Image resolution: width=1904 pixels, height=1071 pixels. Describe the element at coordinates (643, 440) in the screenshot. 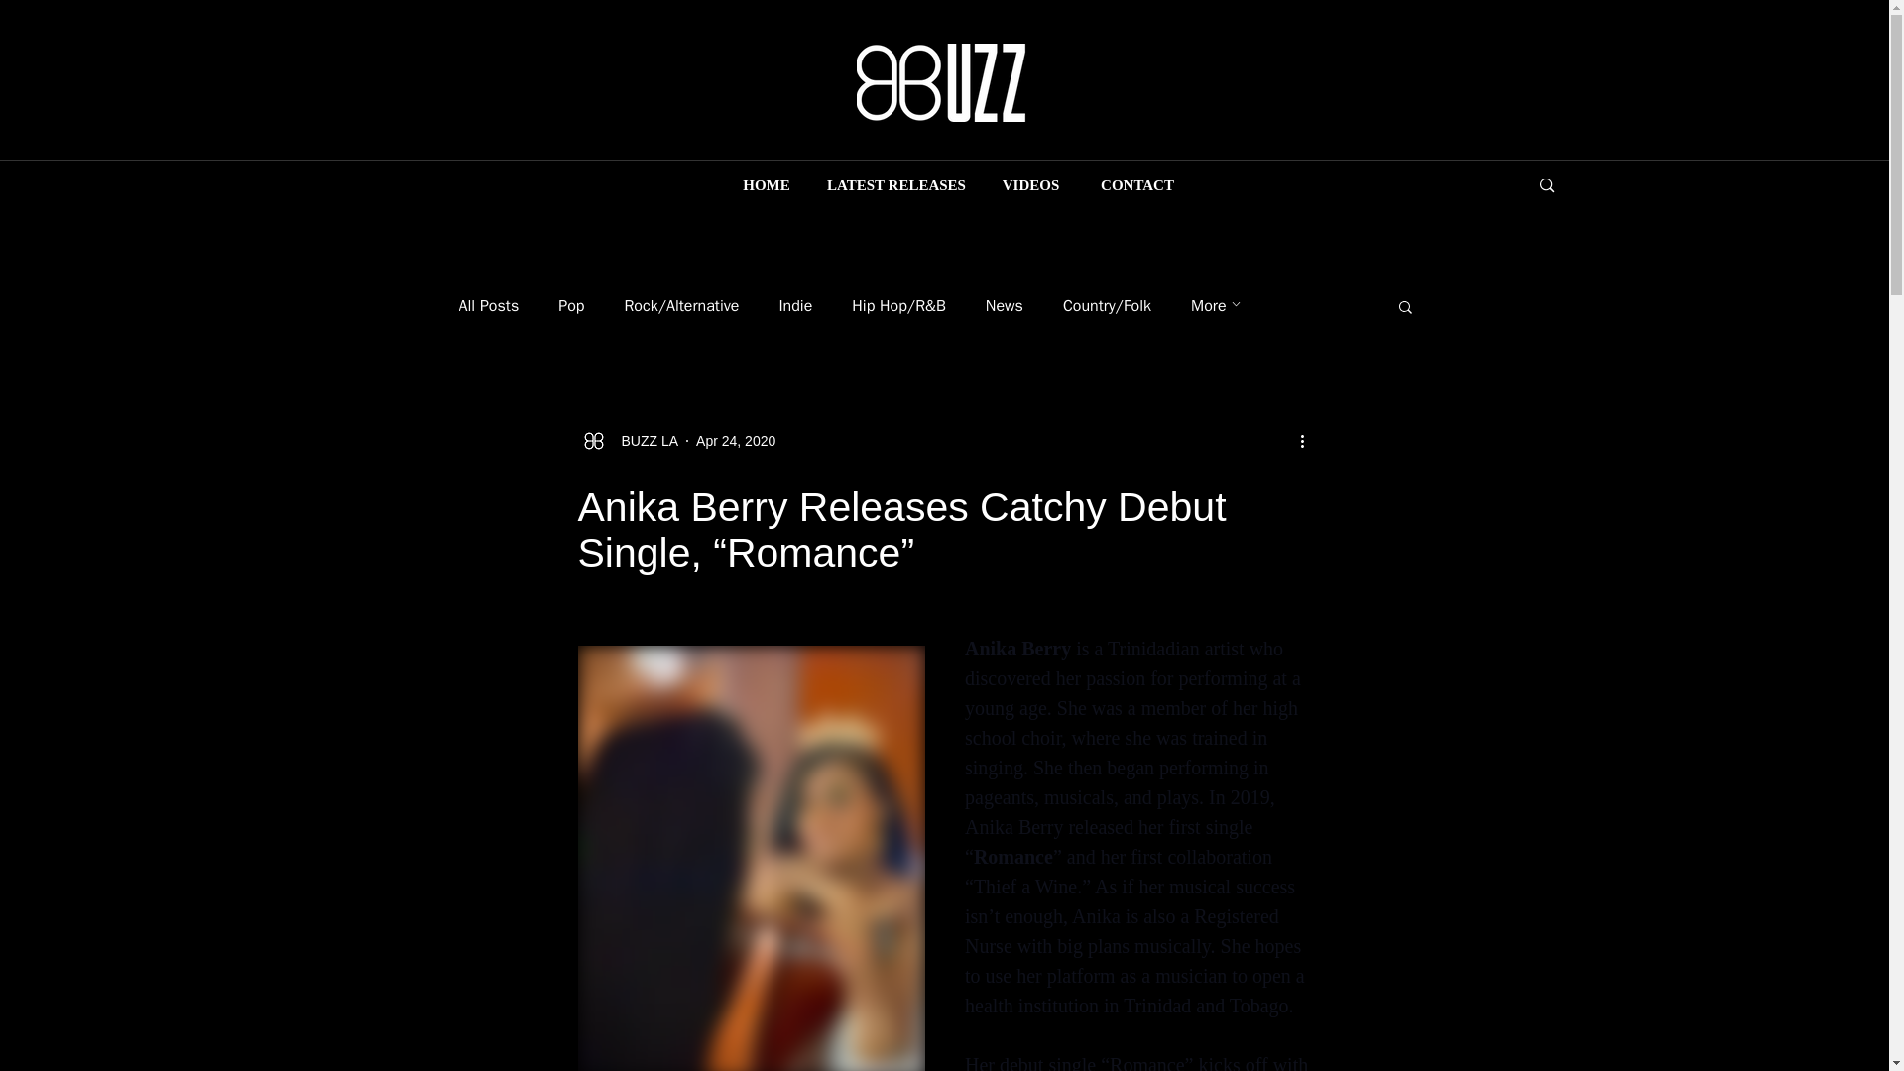

I see `BUZZ LA` at that location.